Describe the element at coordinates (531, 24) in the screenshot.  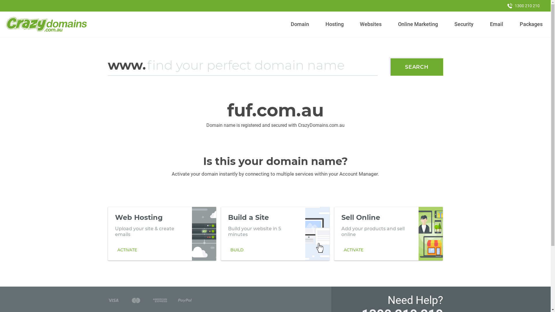
I see `Packages` at that location.